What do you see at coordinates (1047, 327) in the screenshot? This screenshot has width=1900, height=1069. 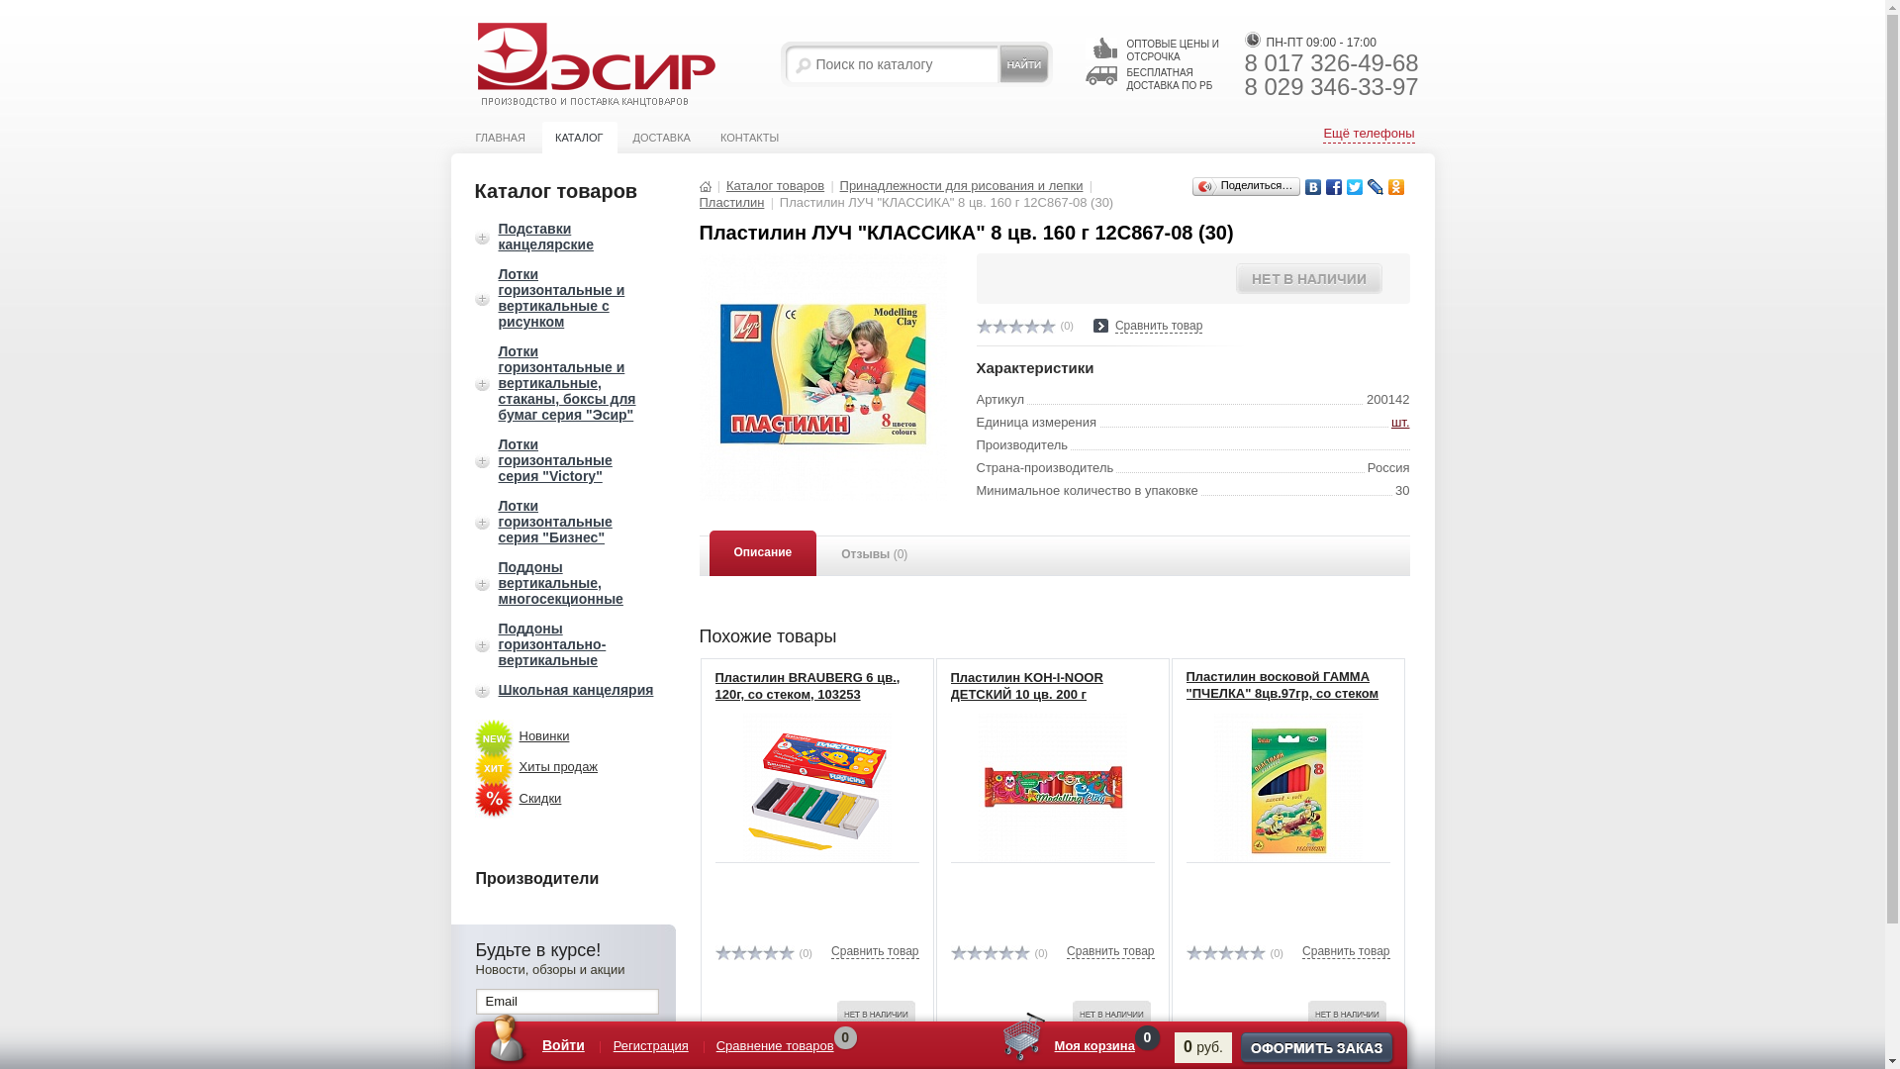 I see `5` at bounding box center [1047, 327].